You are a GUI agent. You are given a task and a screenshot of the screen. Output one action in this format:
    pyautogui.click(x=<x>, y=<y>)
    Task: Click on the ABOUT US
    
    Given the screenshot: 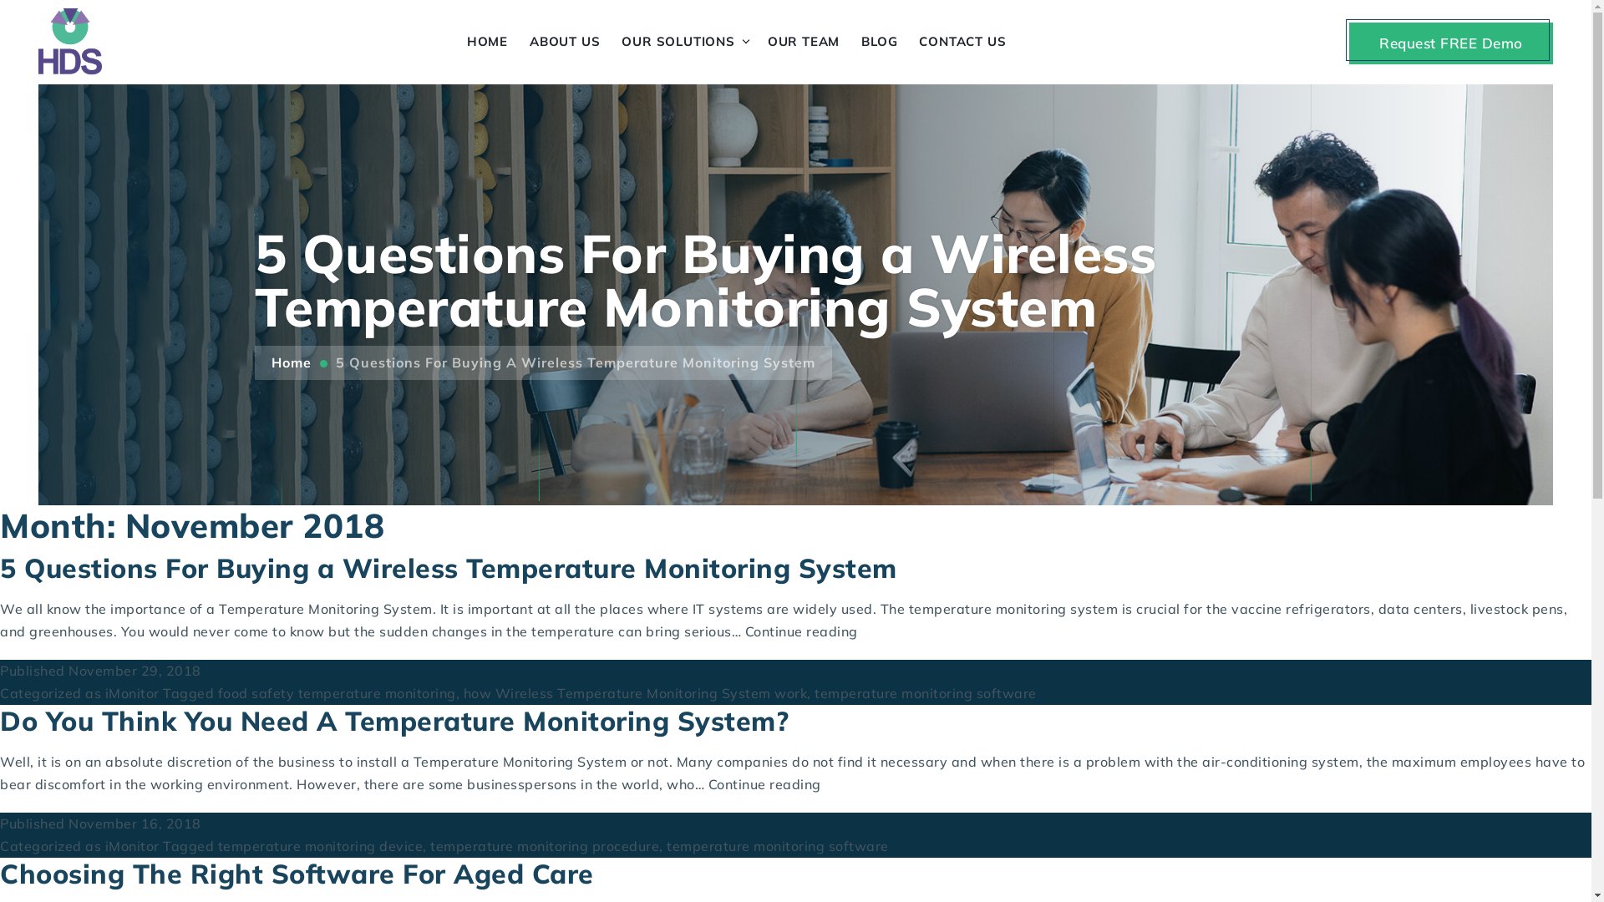 What is the action you would take?
    pyautogui.click(x=565, y=42)
    